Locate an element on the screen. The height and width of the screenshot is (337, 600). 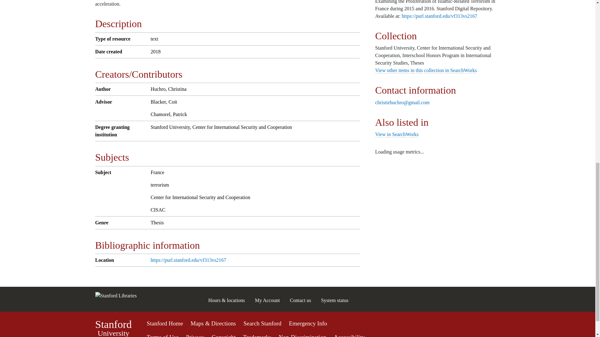
Common Stanford resources is located at coordinates (335, 300).